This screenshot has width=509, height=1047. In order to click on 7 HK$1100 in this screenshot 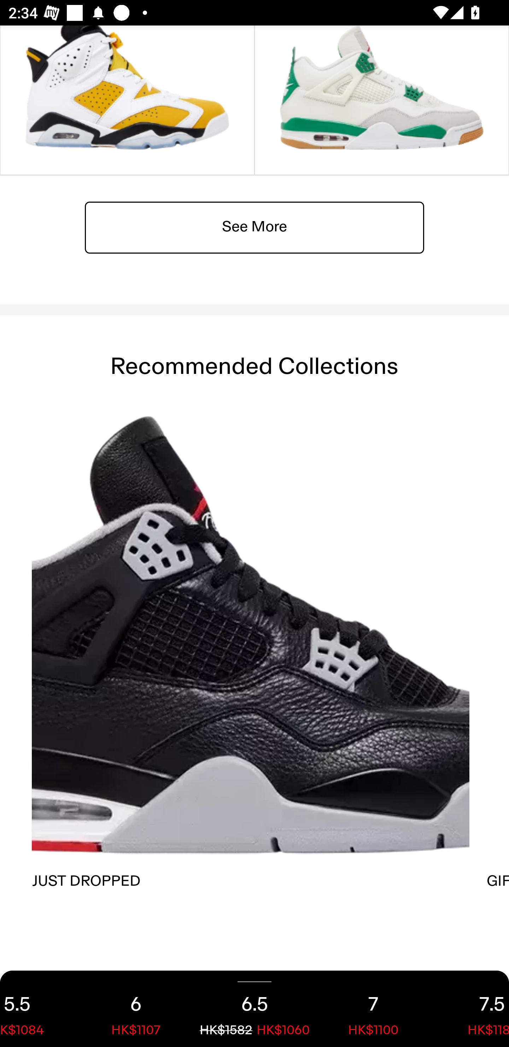, I will do `click(373, 1009)`.